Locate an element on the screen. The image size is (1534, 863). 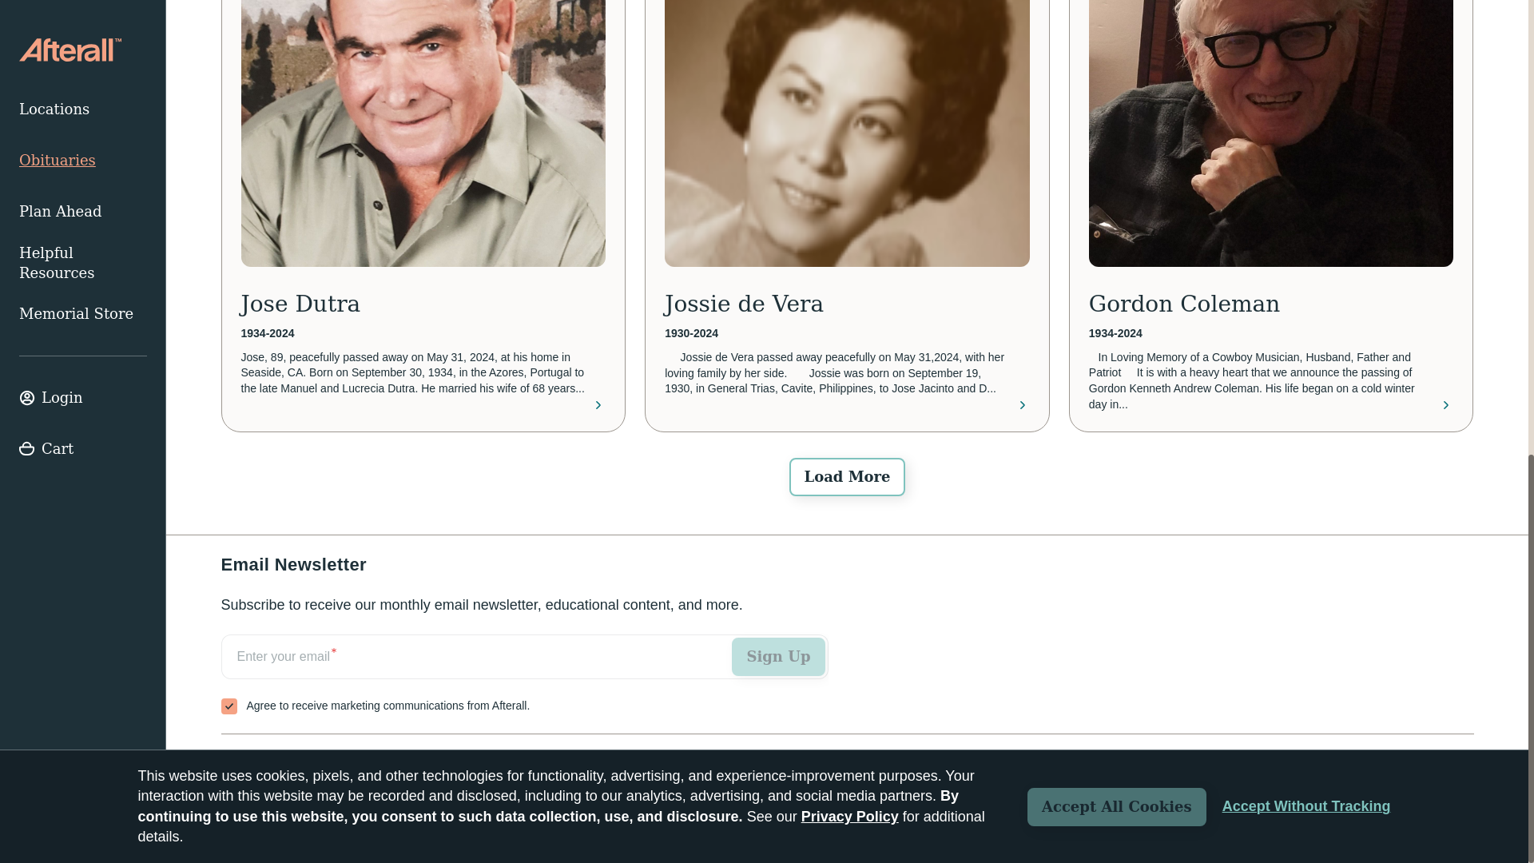
FAQs is located at coordinates (360, 763).